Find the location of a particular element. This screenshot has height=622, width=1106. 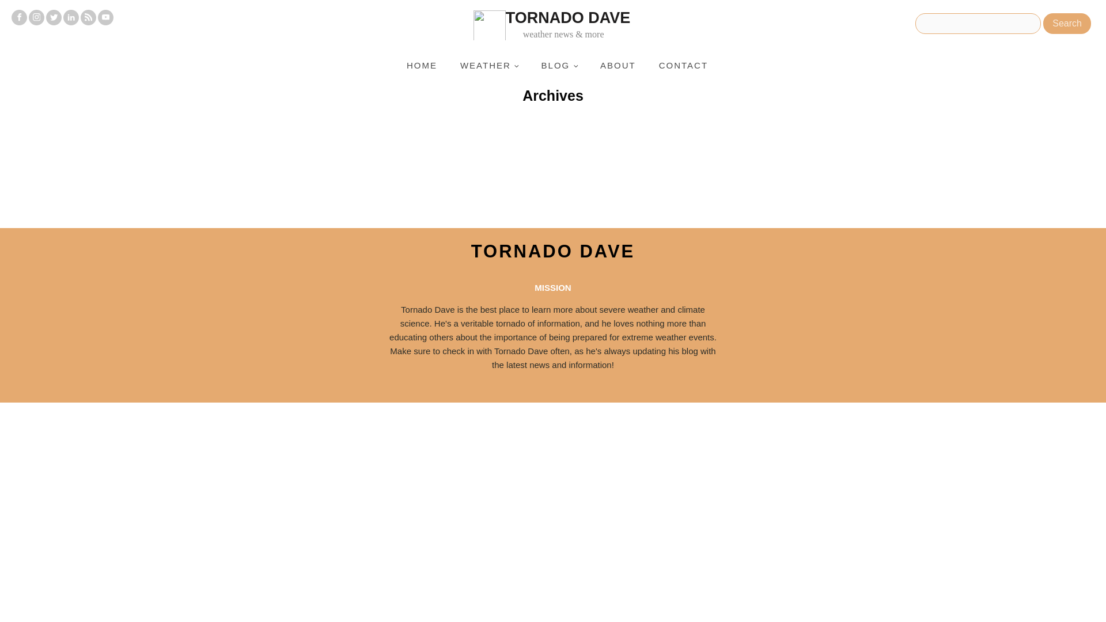

HOME is located at coordinates (422, 66).